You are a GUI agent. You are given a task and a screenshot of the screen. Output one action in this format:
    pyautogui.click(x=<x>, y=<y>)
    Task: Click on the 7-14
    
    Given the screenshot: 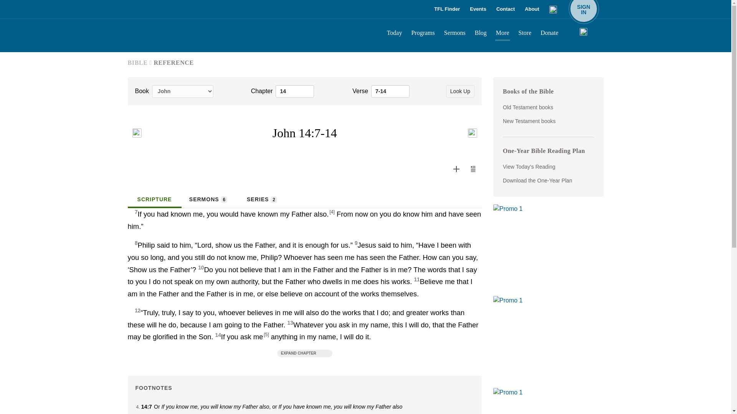 What is the action you would take?
    pyautogui.click(x=505, y=9)
    